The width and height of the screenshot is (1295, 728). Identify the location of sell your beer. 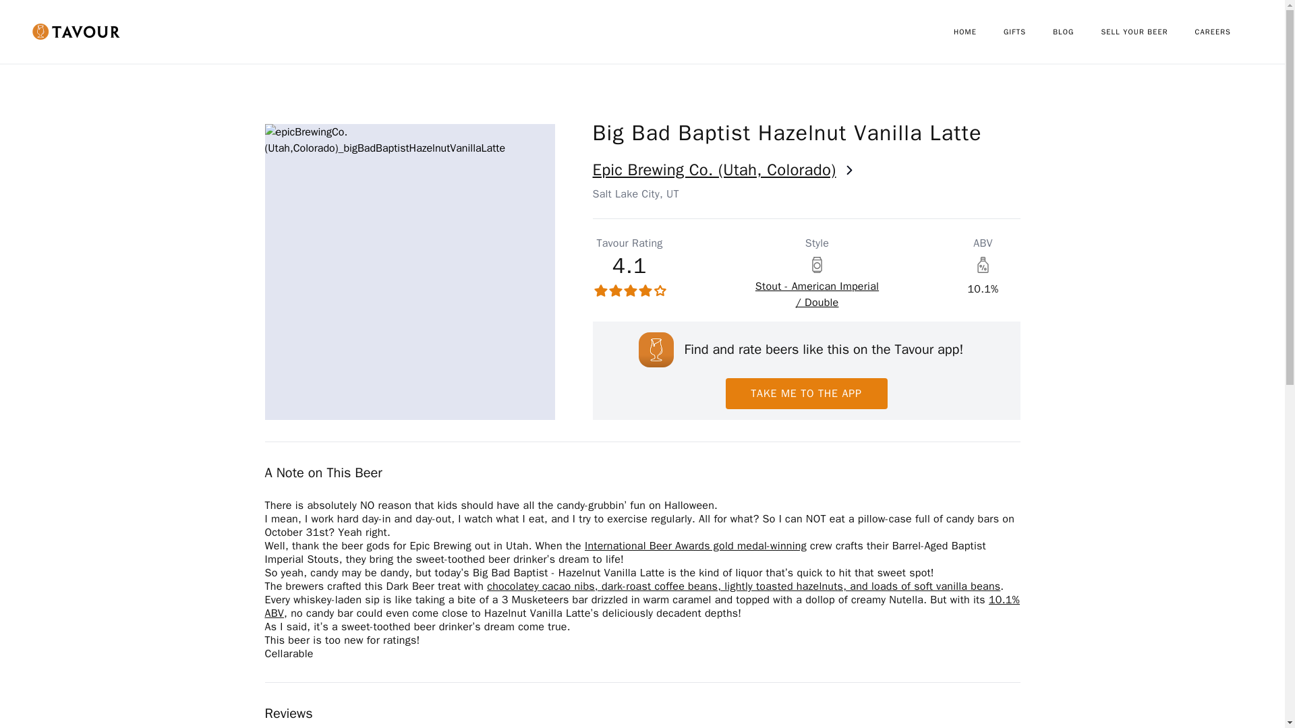
(1147, 32).